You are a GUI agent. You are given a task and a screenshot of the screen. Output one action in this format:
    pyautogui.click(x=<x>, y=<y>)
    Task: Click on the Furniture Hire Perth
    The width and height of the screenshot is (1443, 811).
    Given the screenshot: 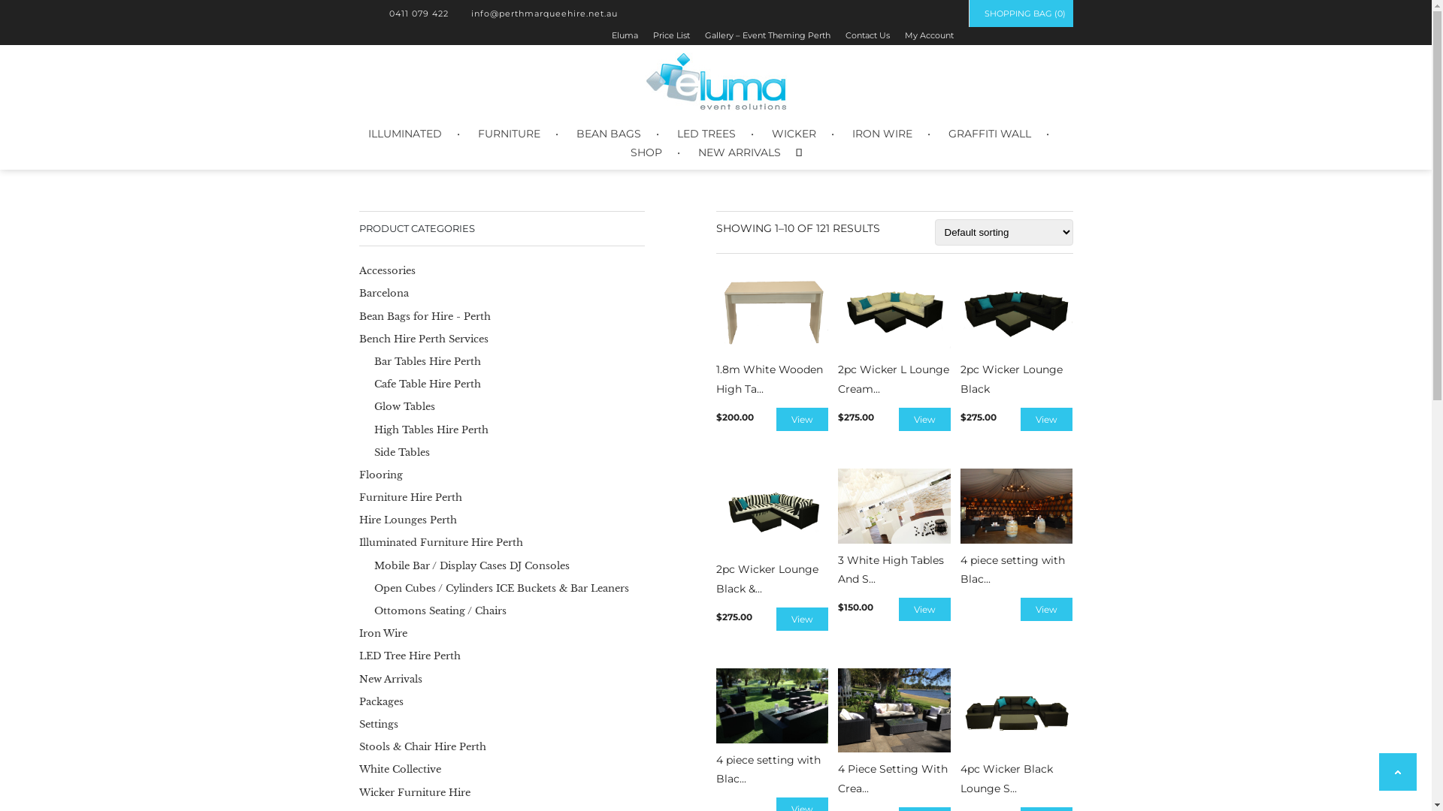 What is the action you would take?
    pyautogui.click(x=410, y=497)
    